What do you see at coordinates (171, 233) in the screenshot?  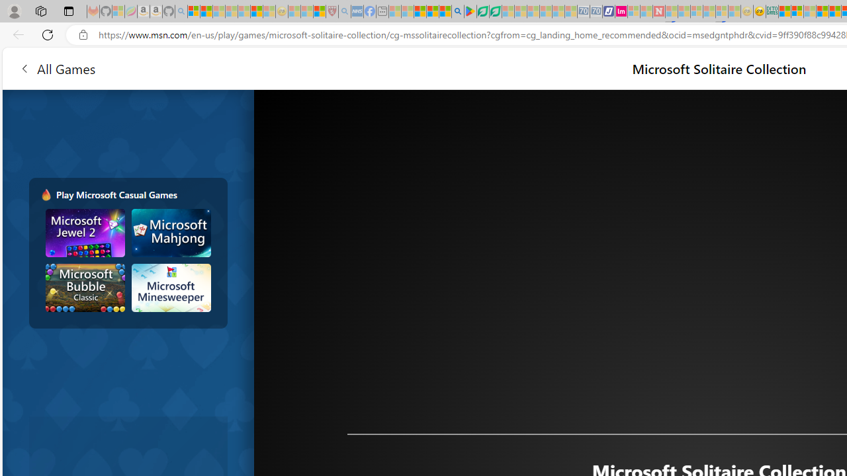 I see `Microsoft Mahjong` at bounding box center [171, 233].